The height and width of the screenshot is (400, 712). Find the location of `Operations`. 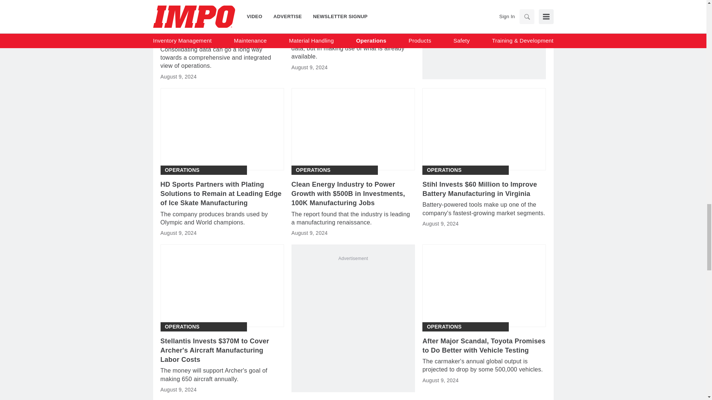

Operations is located at coordinates (182, 170).